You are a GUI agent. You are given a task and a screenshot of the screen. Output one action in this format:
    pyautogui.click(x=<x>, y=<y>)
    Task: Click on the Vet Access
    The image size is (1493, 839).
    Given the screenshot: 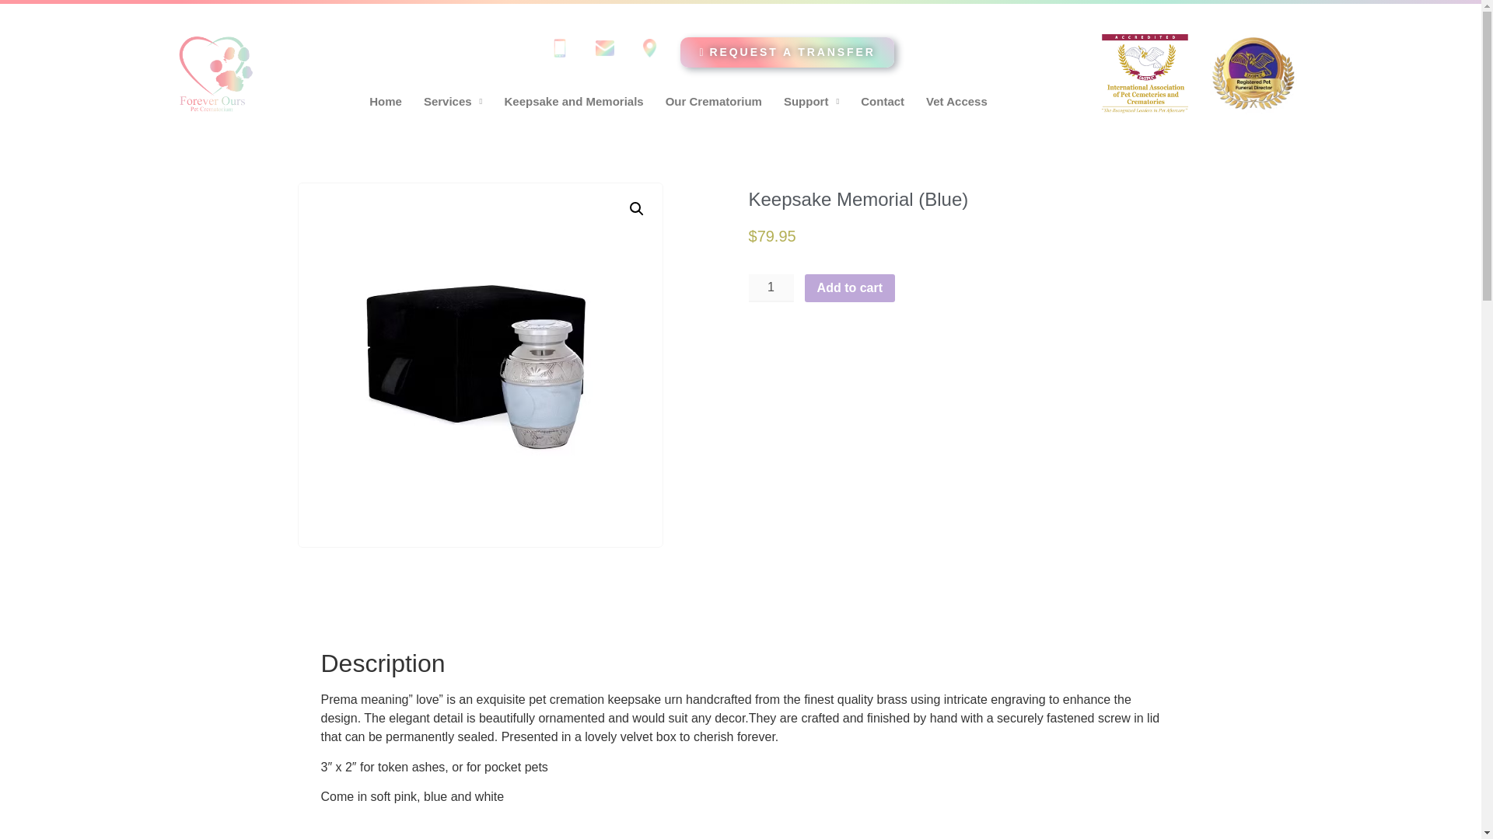 What is the action you would take?
    pyautogui.click(x=956, y=102)
    